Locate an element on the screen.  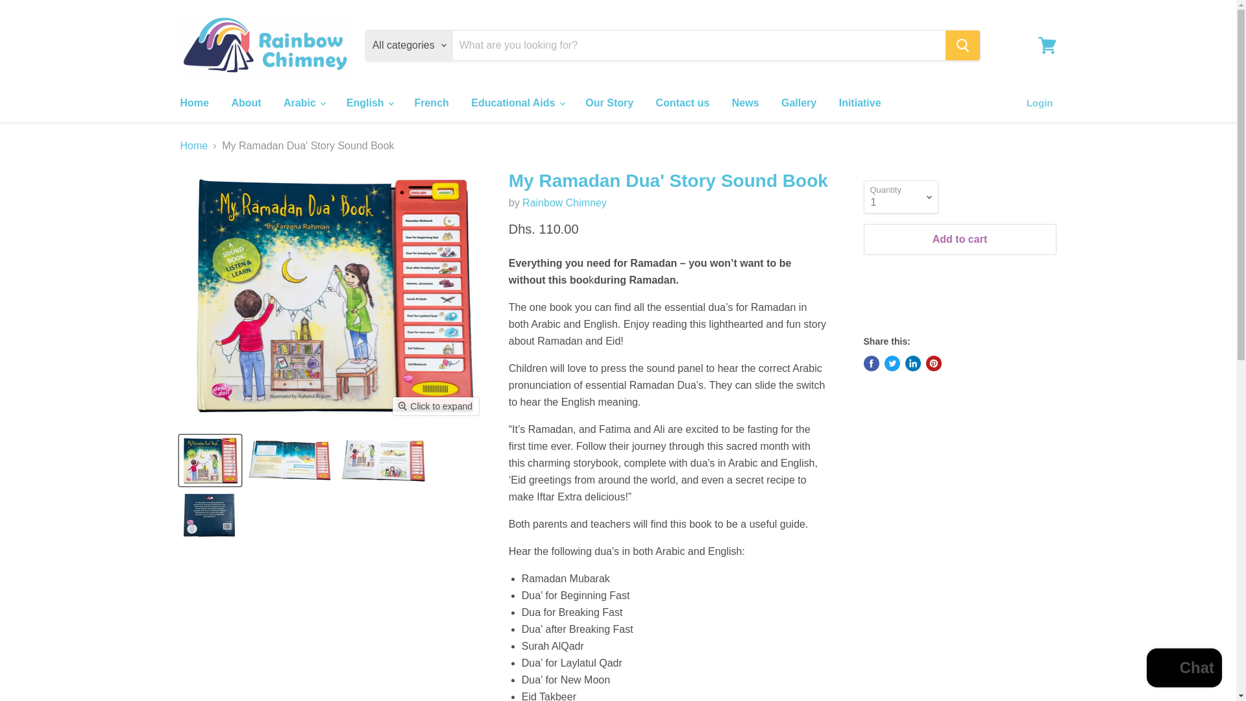
Arabic is located at coordinates (304, 103).